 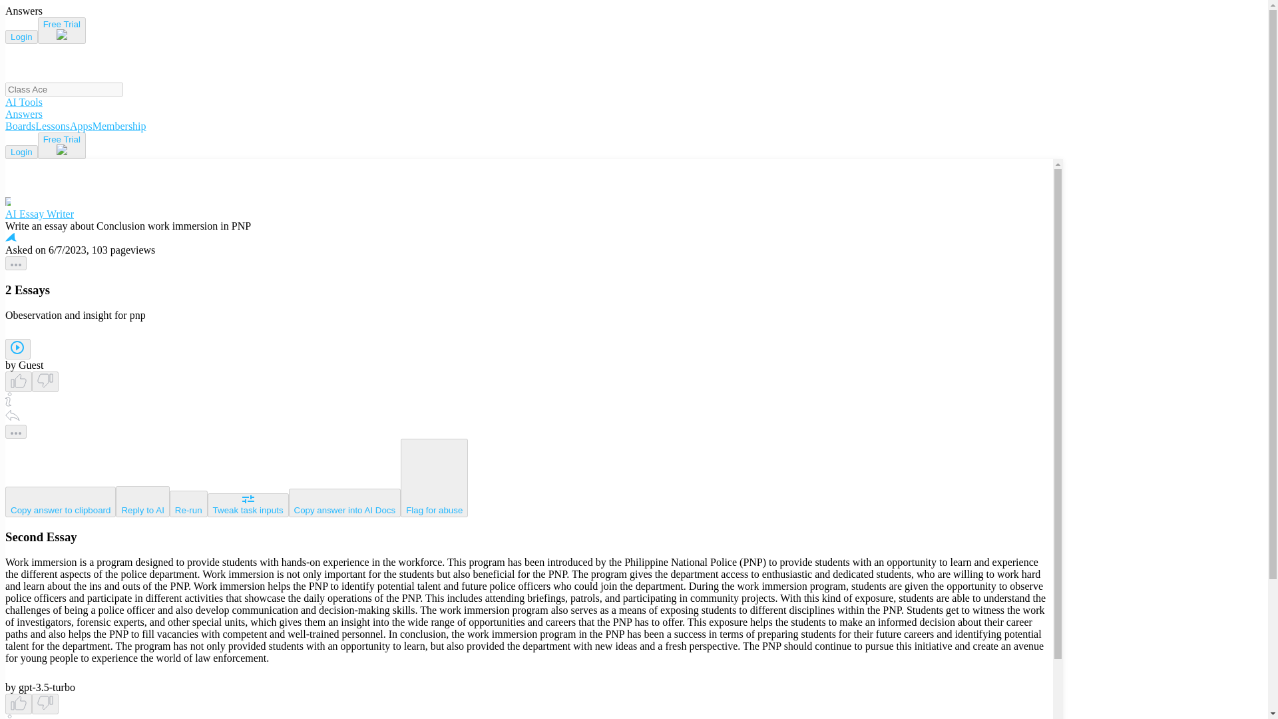 What do you see at coordinates (81, 126) in the screenshot?
I see `Apps` at bounding box center [81, 126].